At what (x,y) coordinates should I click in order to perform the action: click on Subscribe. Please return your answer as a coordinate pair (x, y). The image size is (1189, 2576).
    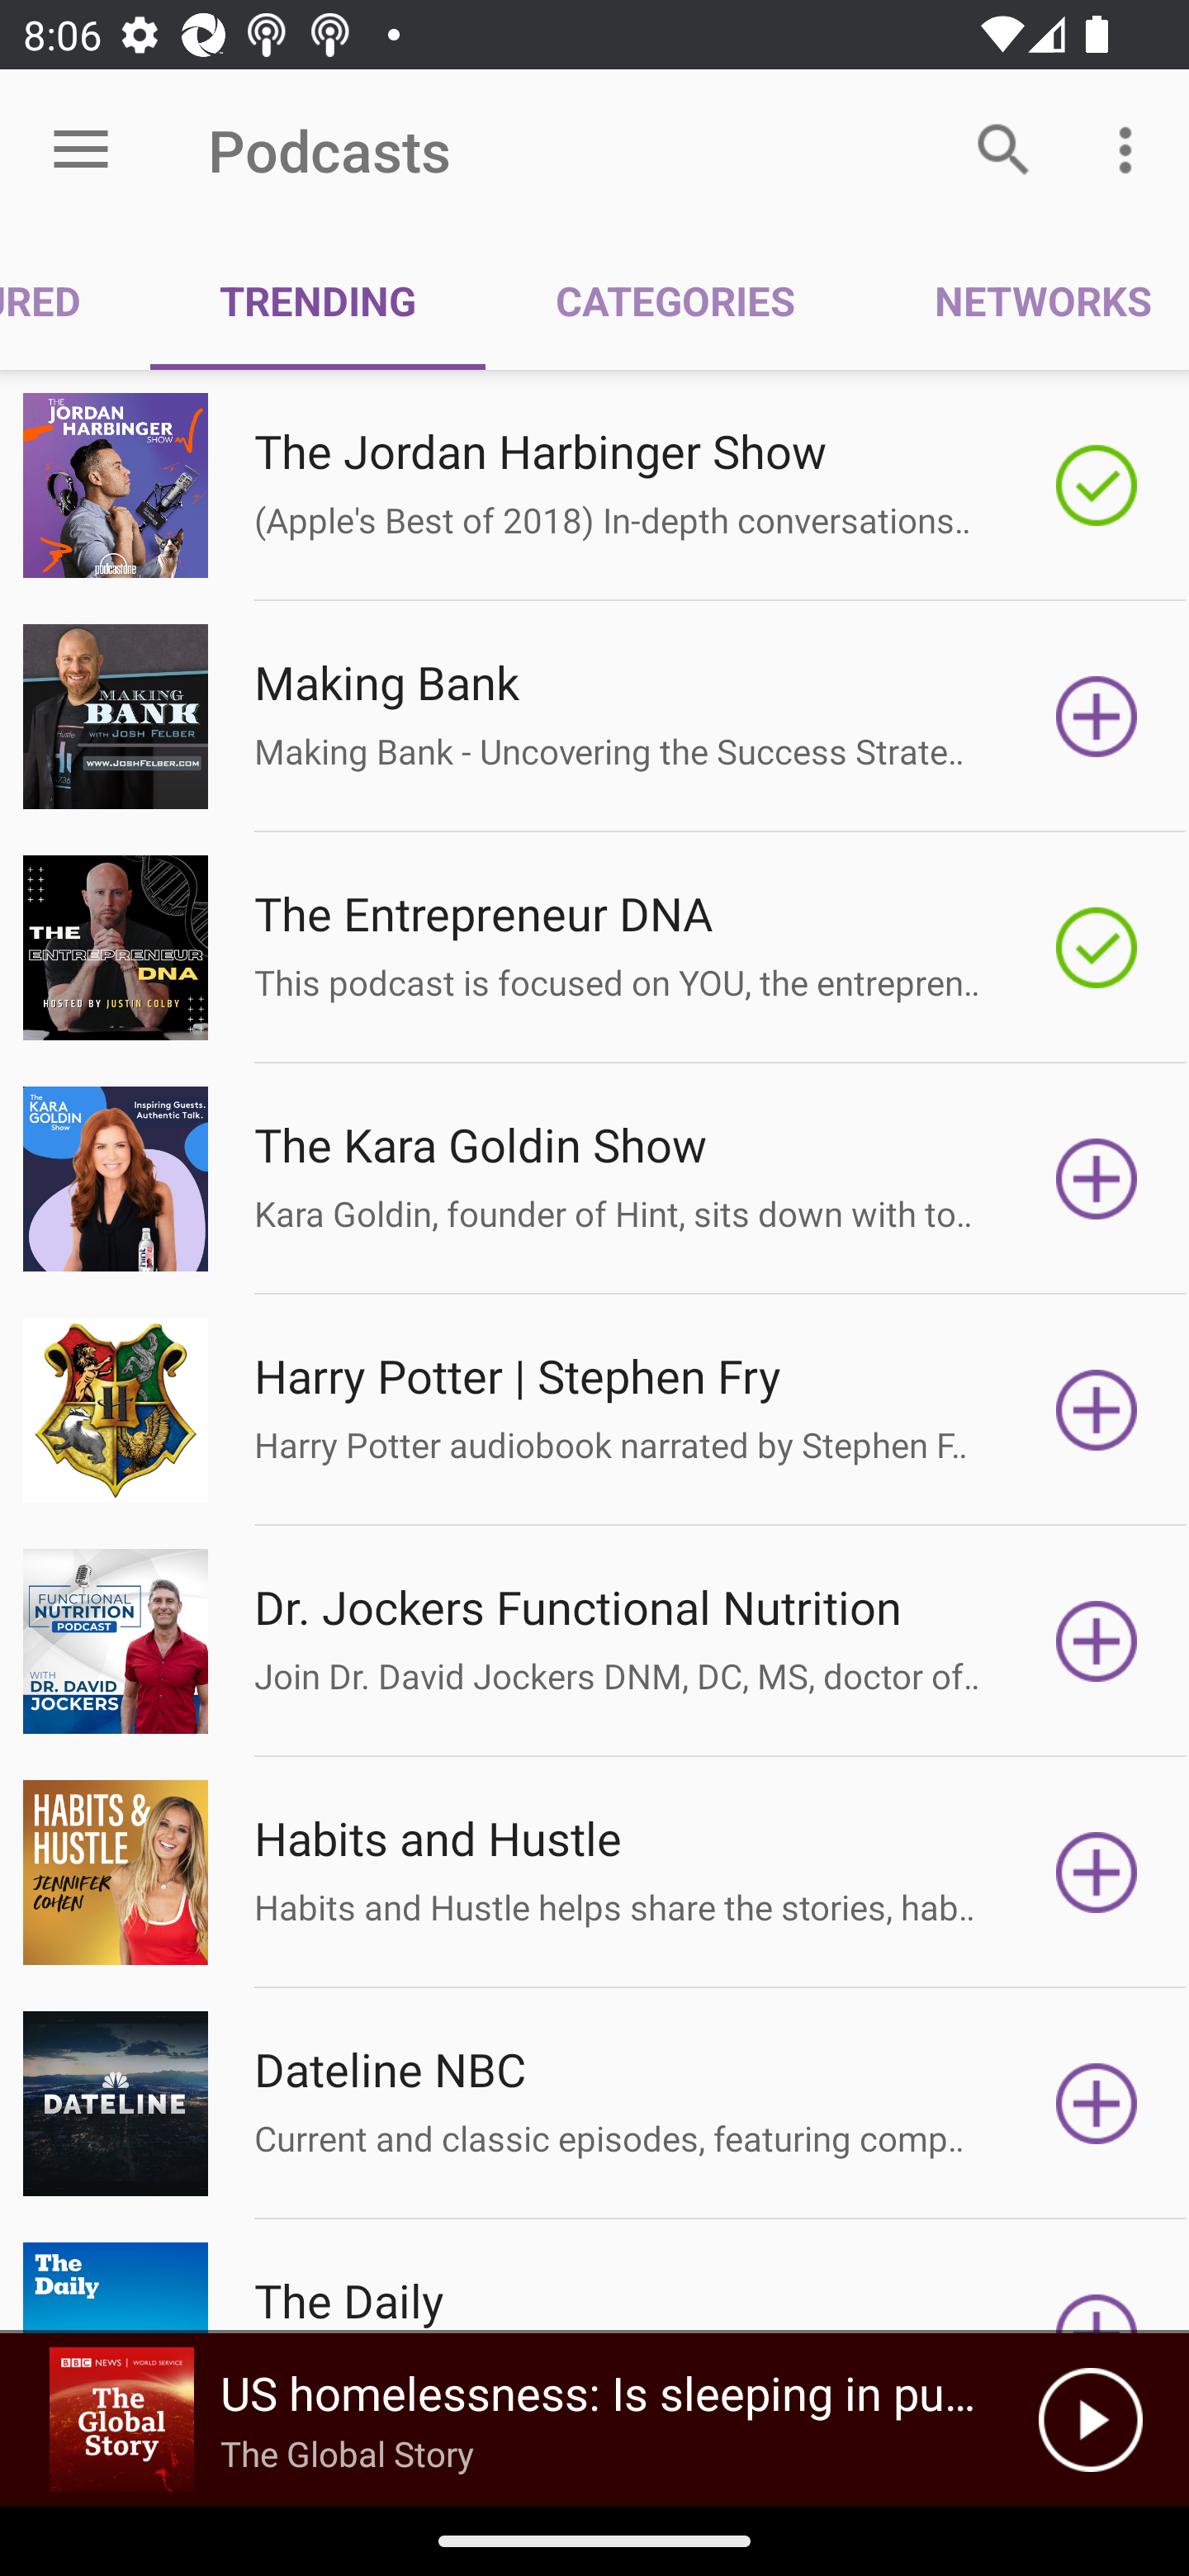
    Looking at the image, I should click on (1097, 1410).